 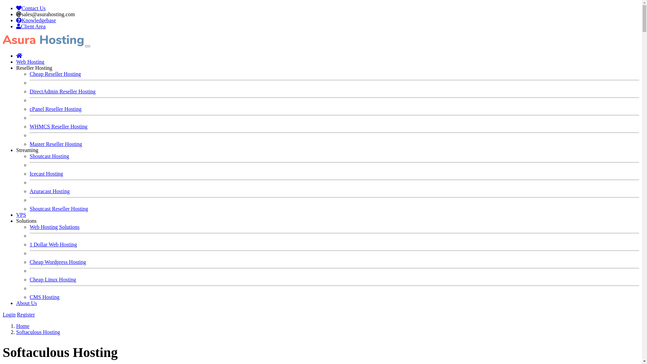 What do you see at coordinates (47, 174) in the screenshot?
I see `Icecast Hosting` at bounding box center [47, 174].